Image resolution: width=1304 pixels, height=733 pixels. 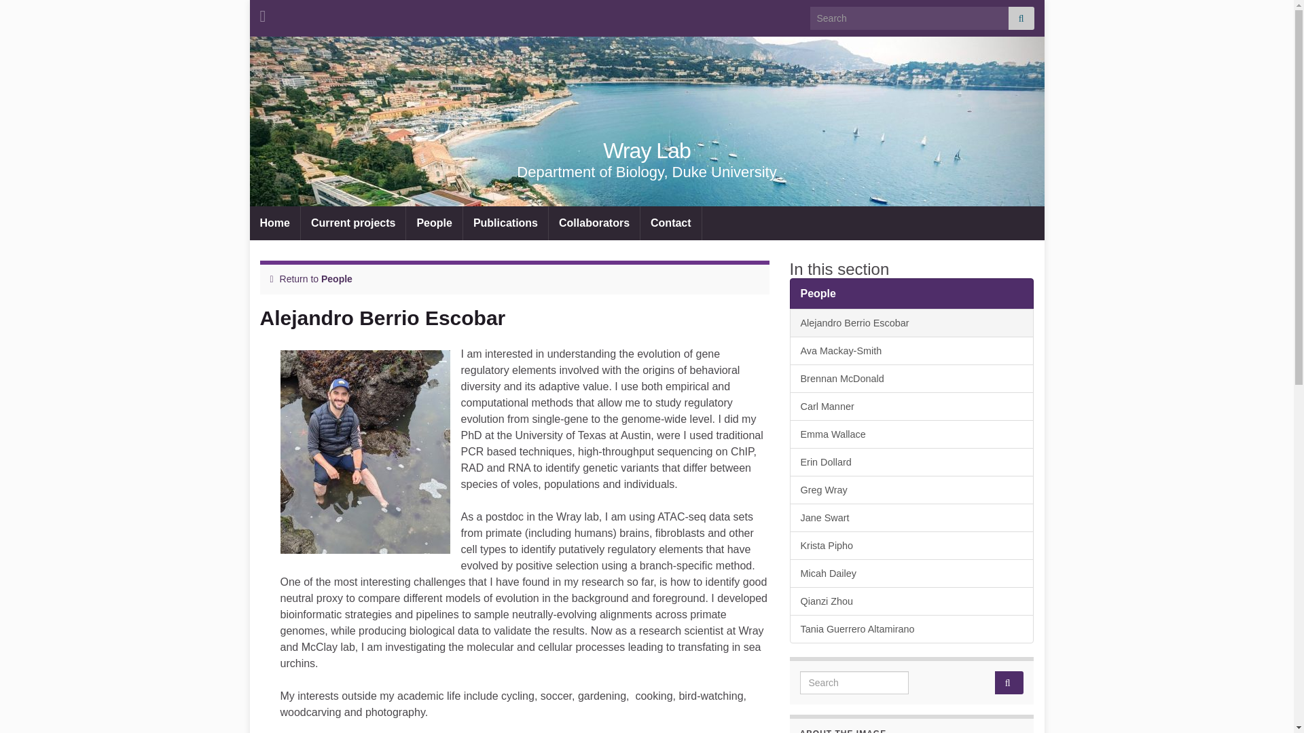 What do you see at coordinates (911, 601) in the screenshot?
I see `Qianzi Zhou` at bounding box center [911, 601].